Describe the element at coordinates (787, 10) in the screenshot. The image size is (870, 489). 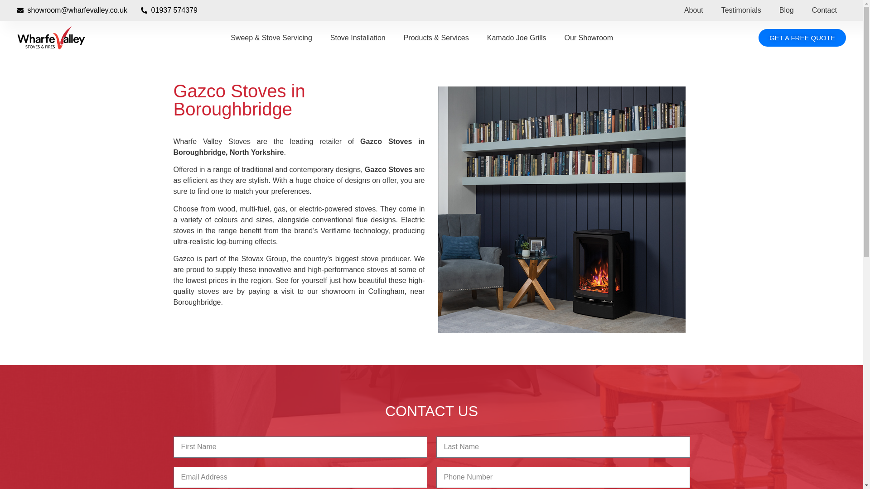
I see `Blog` at that location.